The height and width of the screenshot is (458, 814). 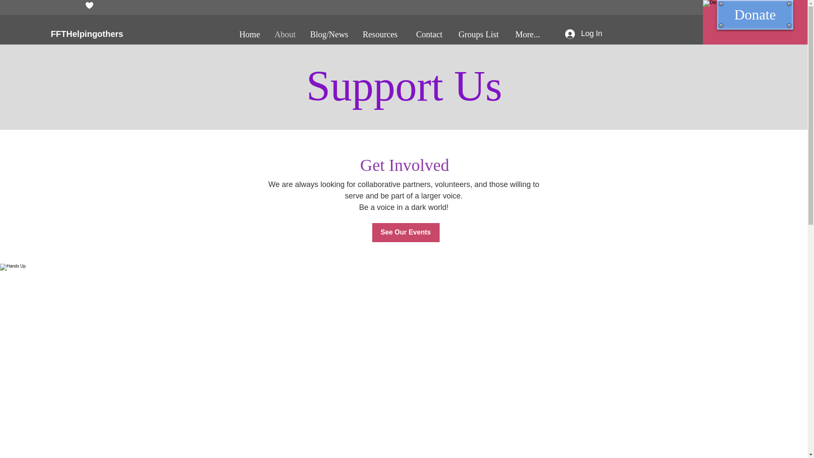 What do you see at coordinates (755, 15) in the screenshot?
I see `Donate` at bounding box center [755, 15].